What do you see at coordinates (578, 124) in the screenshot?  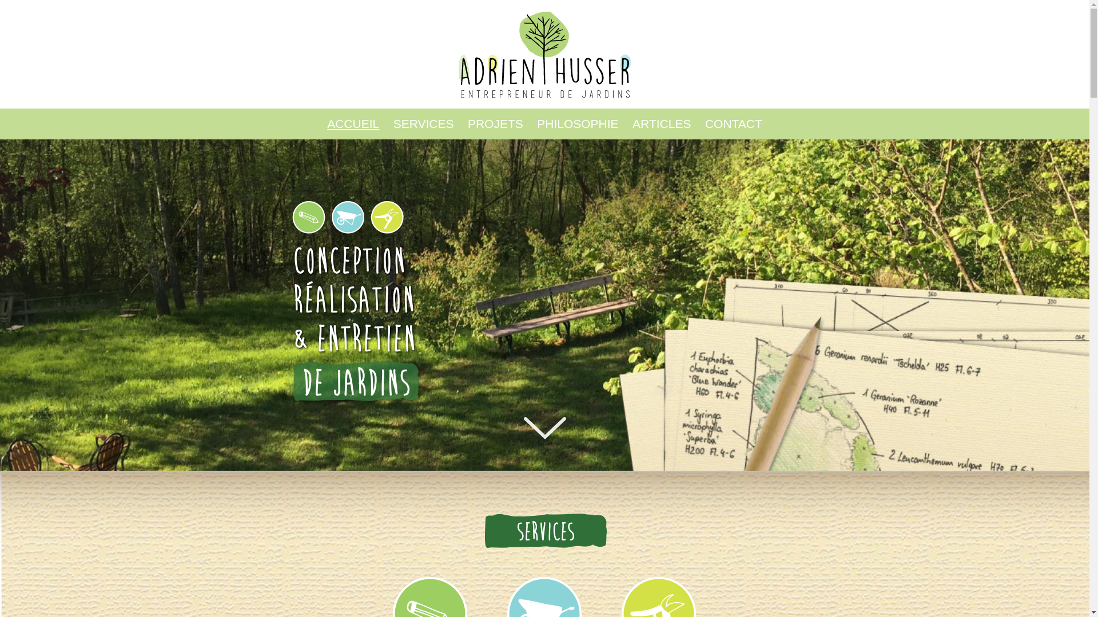 I see `PHILOSOPHIE` at bounding box center [578, 124].